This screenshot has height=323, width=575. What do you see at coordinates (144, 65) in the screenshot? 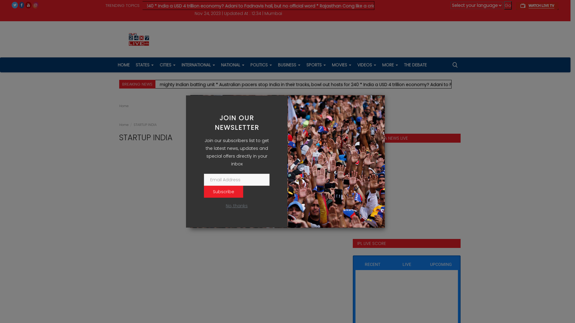
I see `STATES` at bounding box center [144, 65].